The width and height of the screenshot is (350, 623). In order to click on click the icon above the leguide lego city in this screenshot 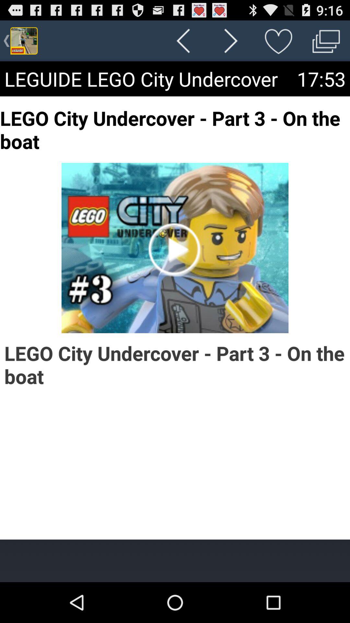, I will do `click(278, 41)`.